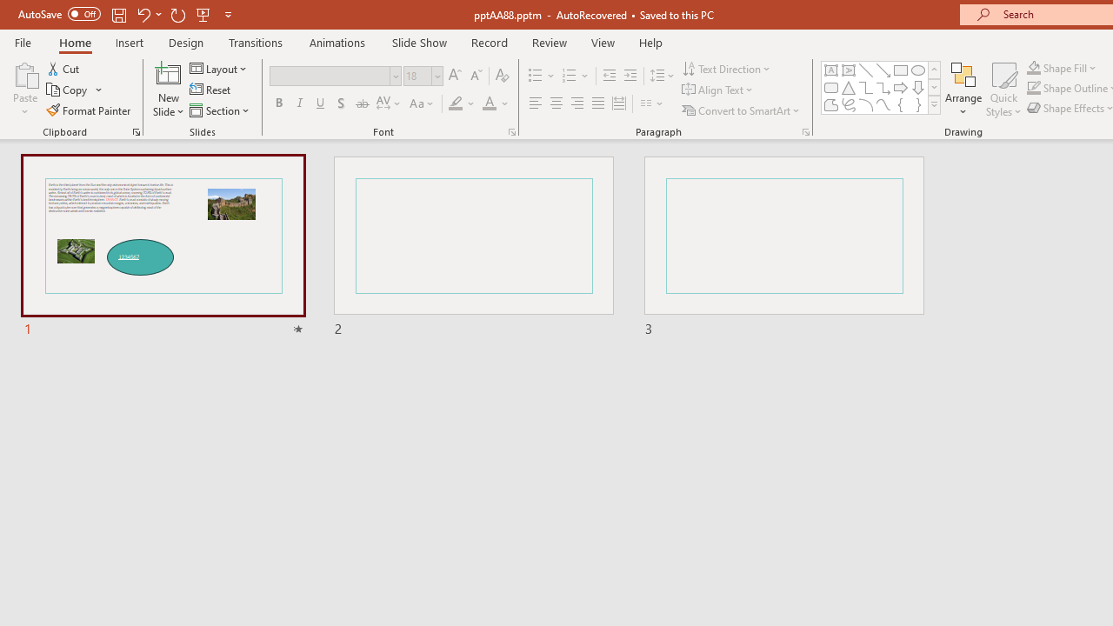 Image resolution: width=1113 pixels, height=626 pixels. I want to click on Left Brace, so click(901, 104).